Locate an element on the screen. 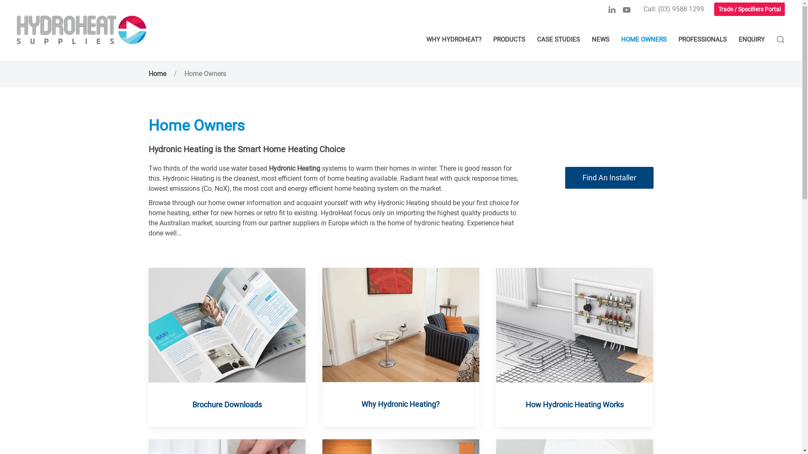 This screenshot has height=454, width=808. PRODUCTS is located at coordinates (509, 40).